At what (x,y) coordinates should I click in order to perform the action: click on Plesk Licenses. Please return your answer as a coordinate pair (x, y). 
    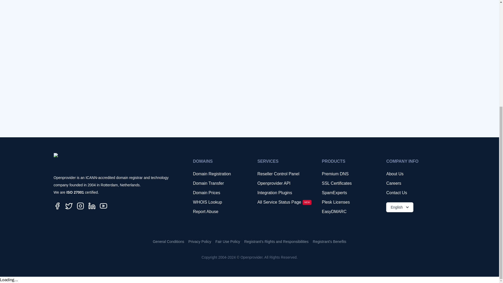
    Looking at the image, I should click on (349, 202).